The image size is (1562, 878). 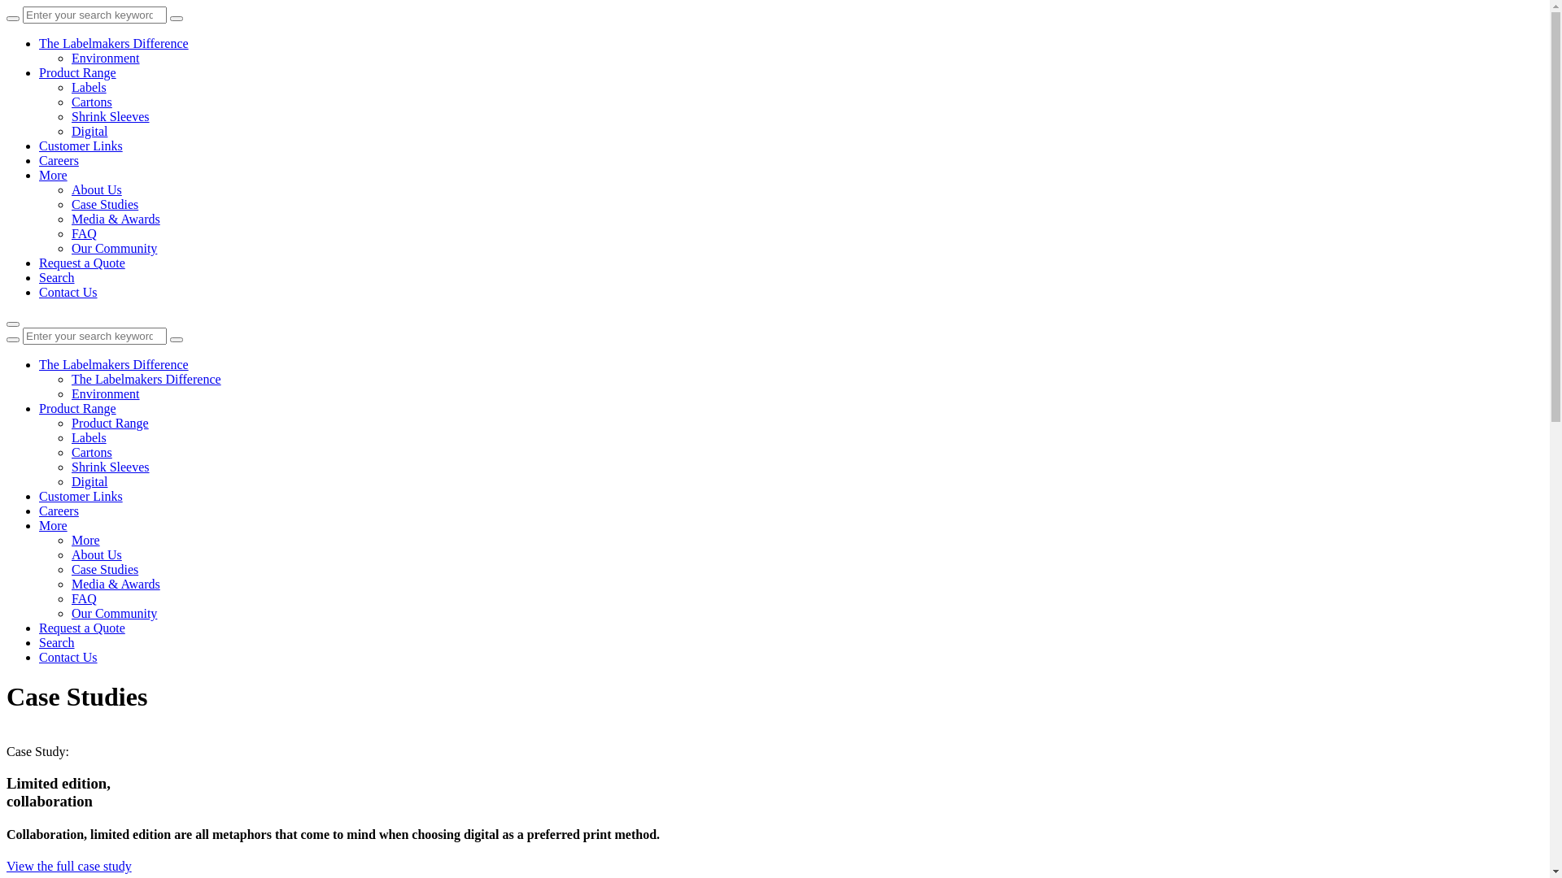 What do you see at coordinates (105, 569) in the screenshot?
I see `Case Studies` at bounding box center [105, 569].